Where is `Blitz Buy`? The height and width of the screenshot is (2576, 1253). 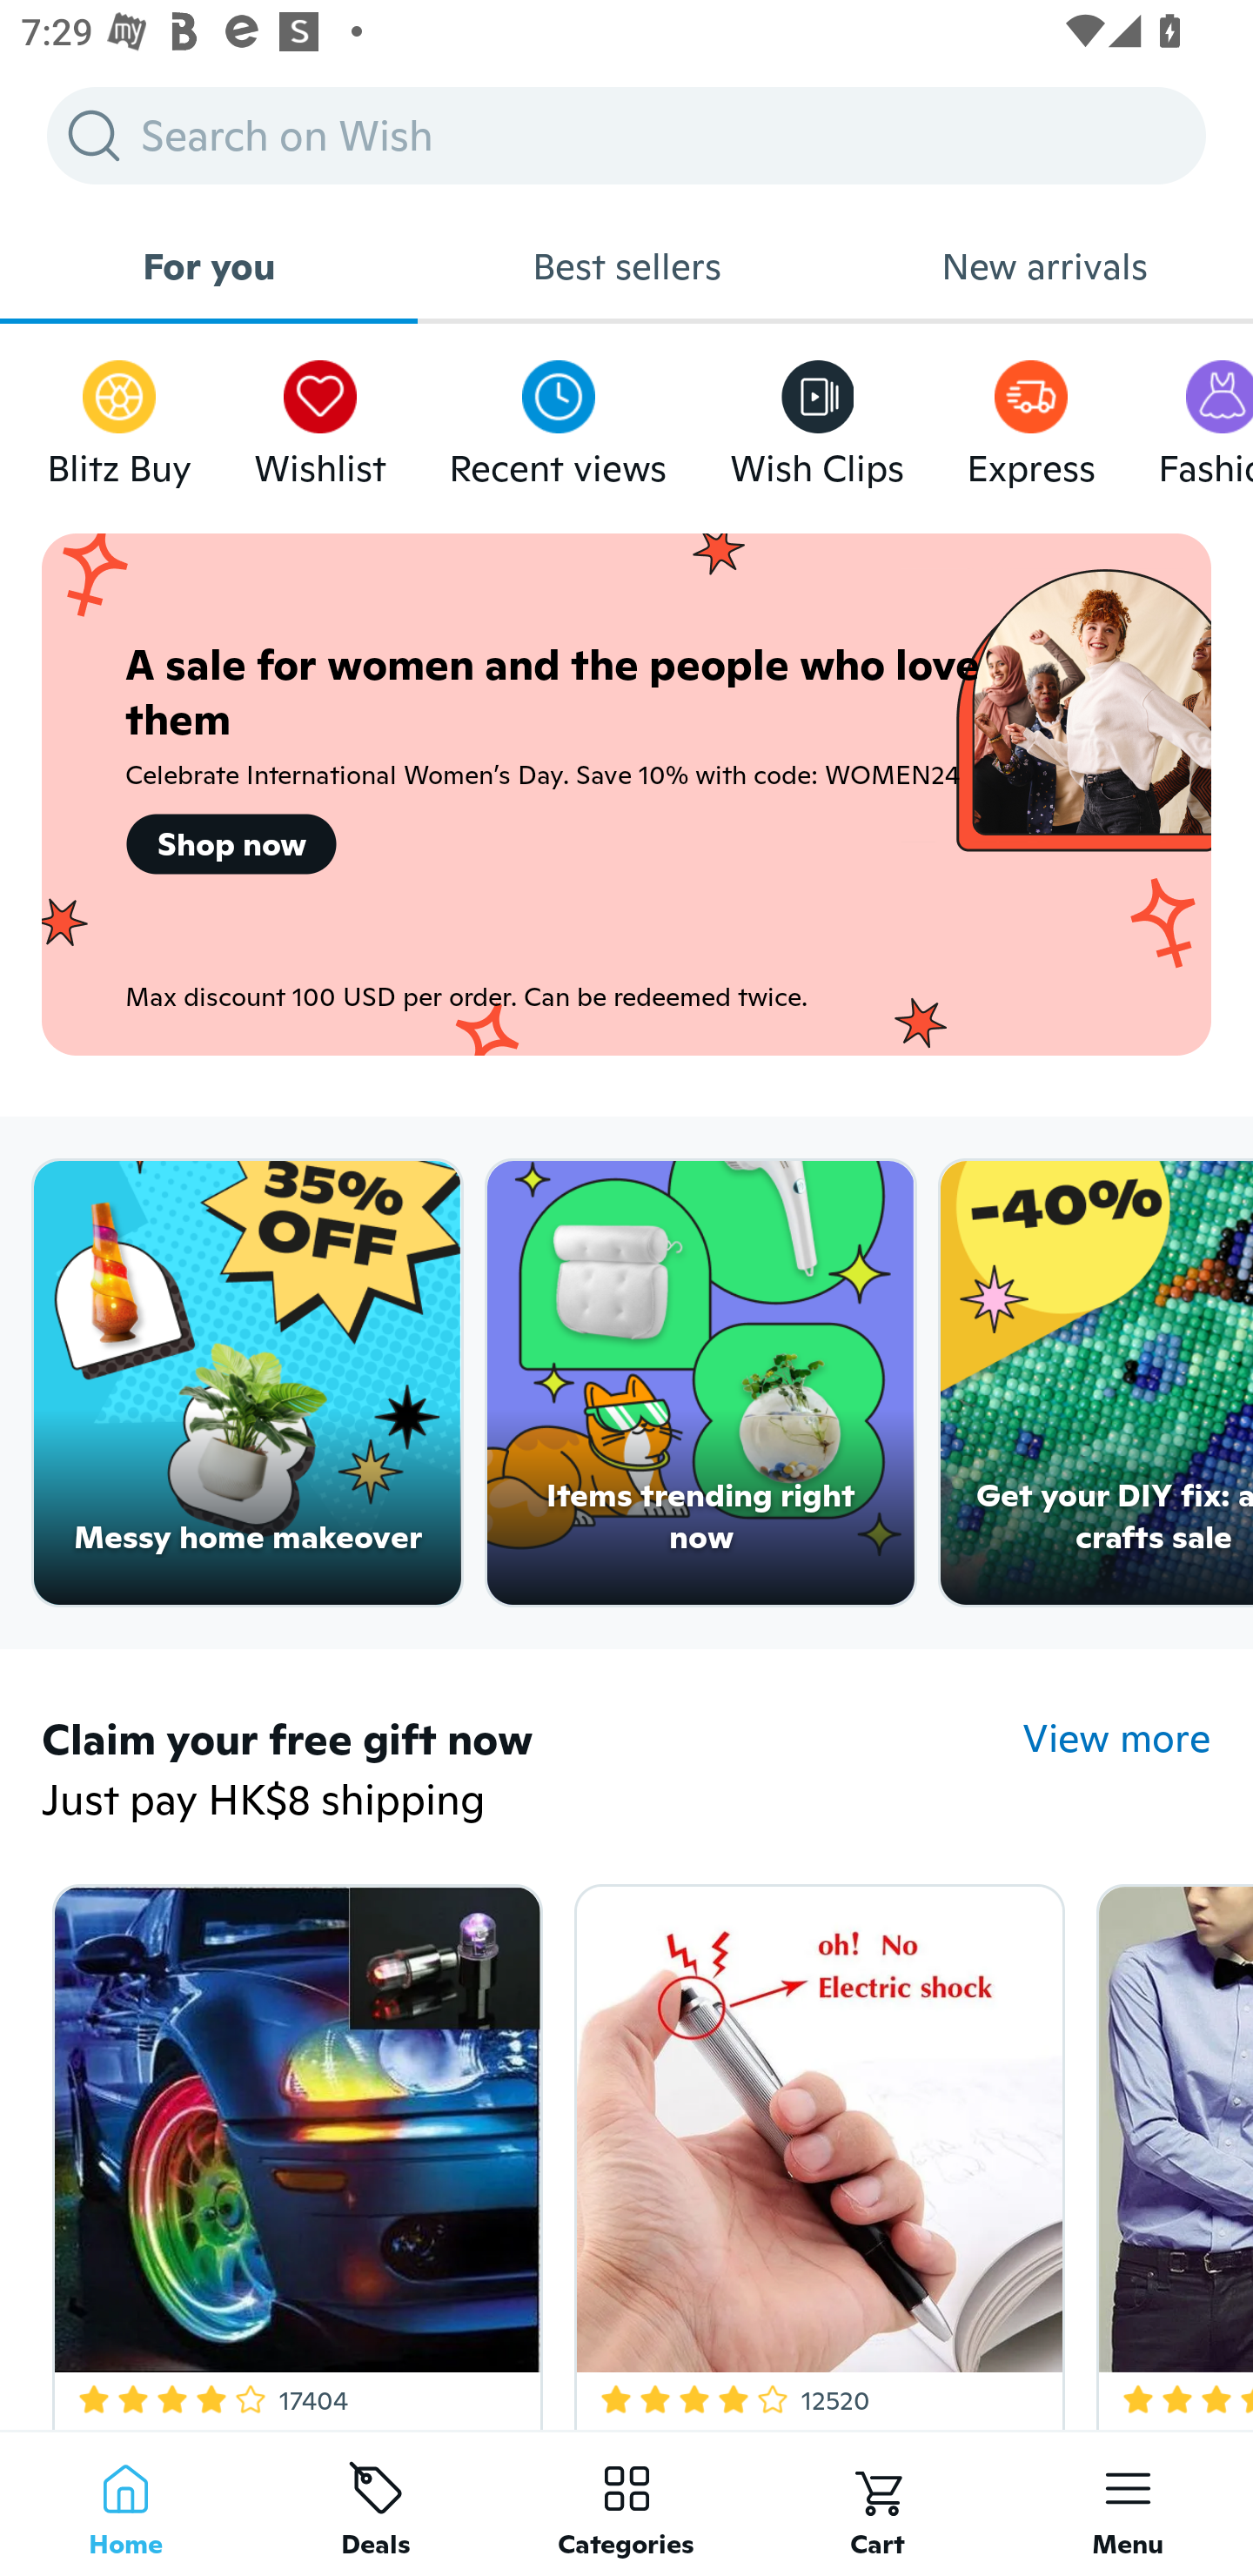 Blitz Buy is located at coordinates (119, 416).